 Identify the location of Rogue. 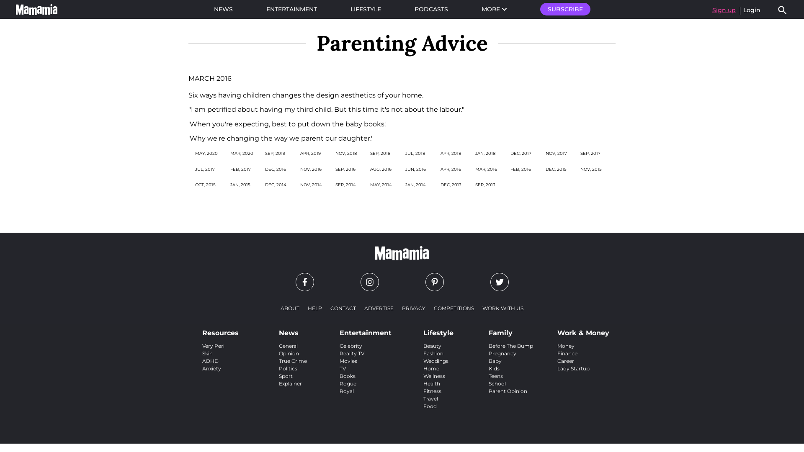
(348, 383).